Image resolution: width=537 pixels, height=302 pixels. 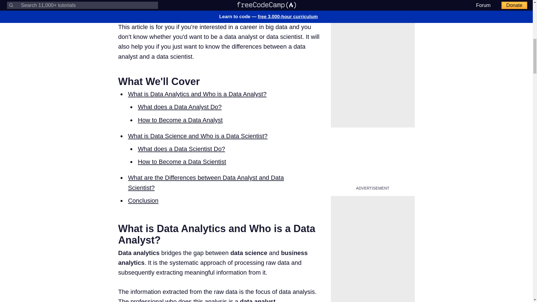 What do you see at coordinates (180, 107) in the screenshot?
I see `What does a Data Analyst Do?` at bounding box center [180, 107].